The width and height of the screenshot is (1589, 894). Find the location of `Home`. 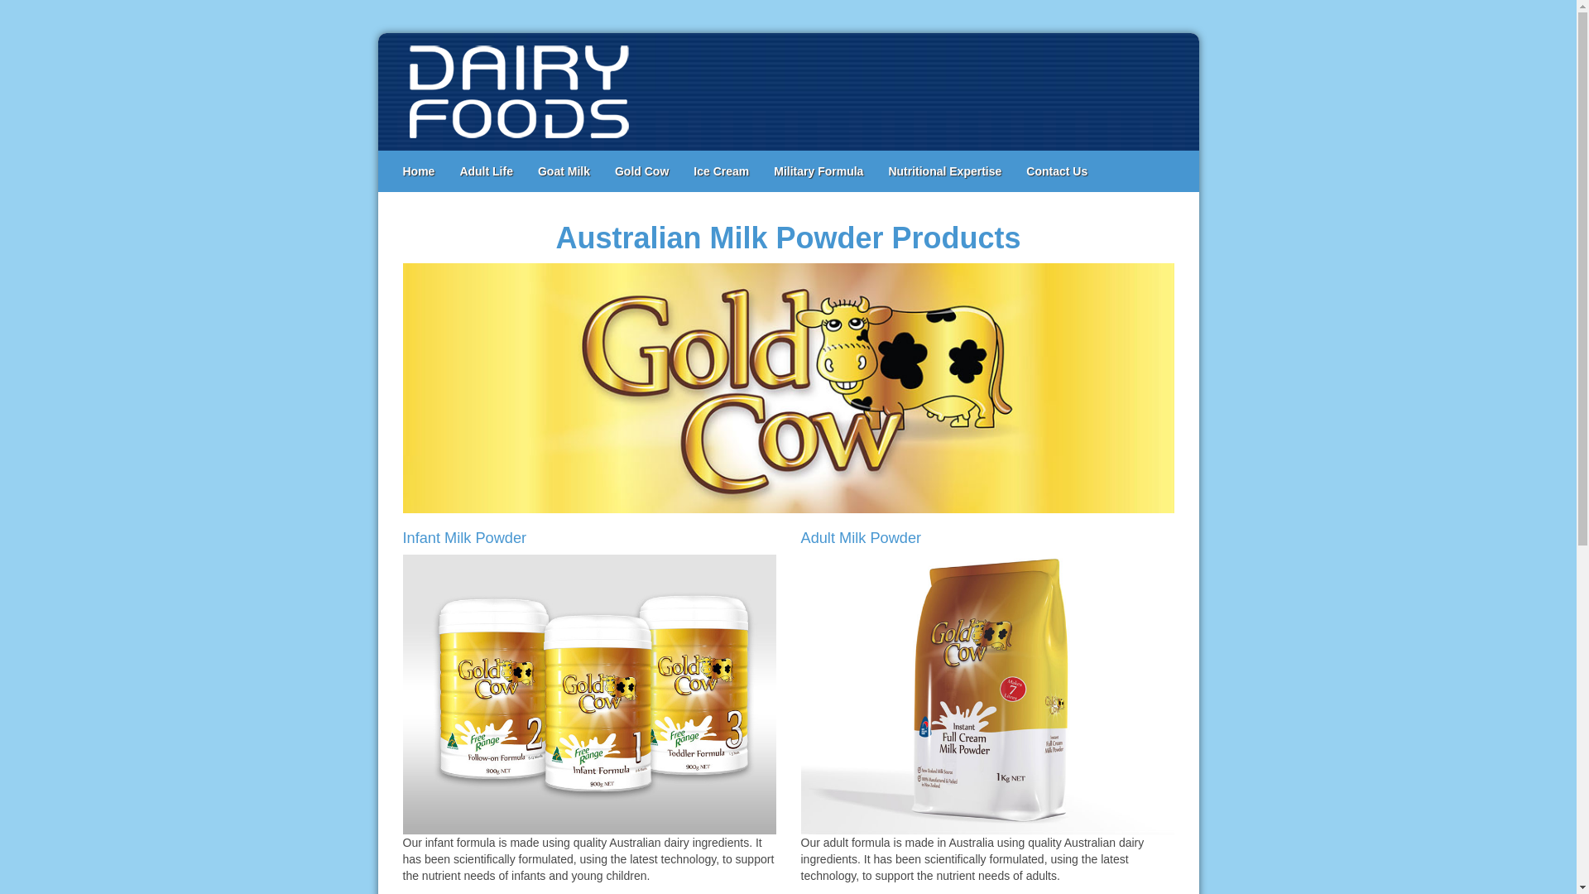

Home is located at coordinates (419, 171).